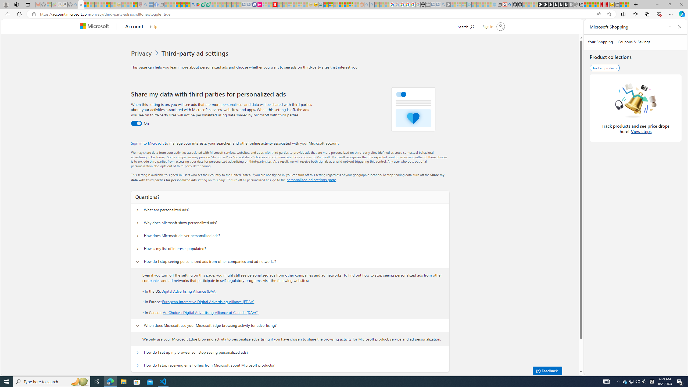  I want to click on Questions? How is my list of interests populated?, so click(137, 249).